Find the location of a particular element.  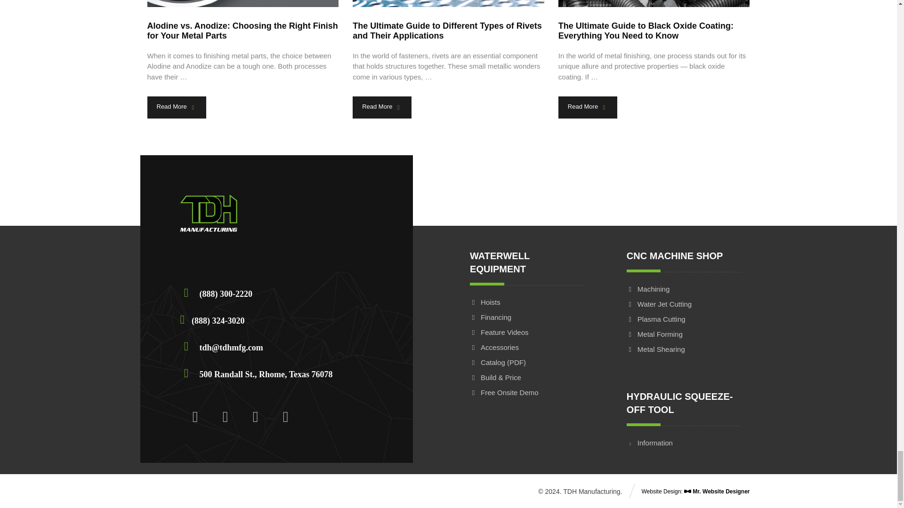

YouTube is located at coordinates (255, 417).